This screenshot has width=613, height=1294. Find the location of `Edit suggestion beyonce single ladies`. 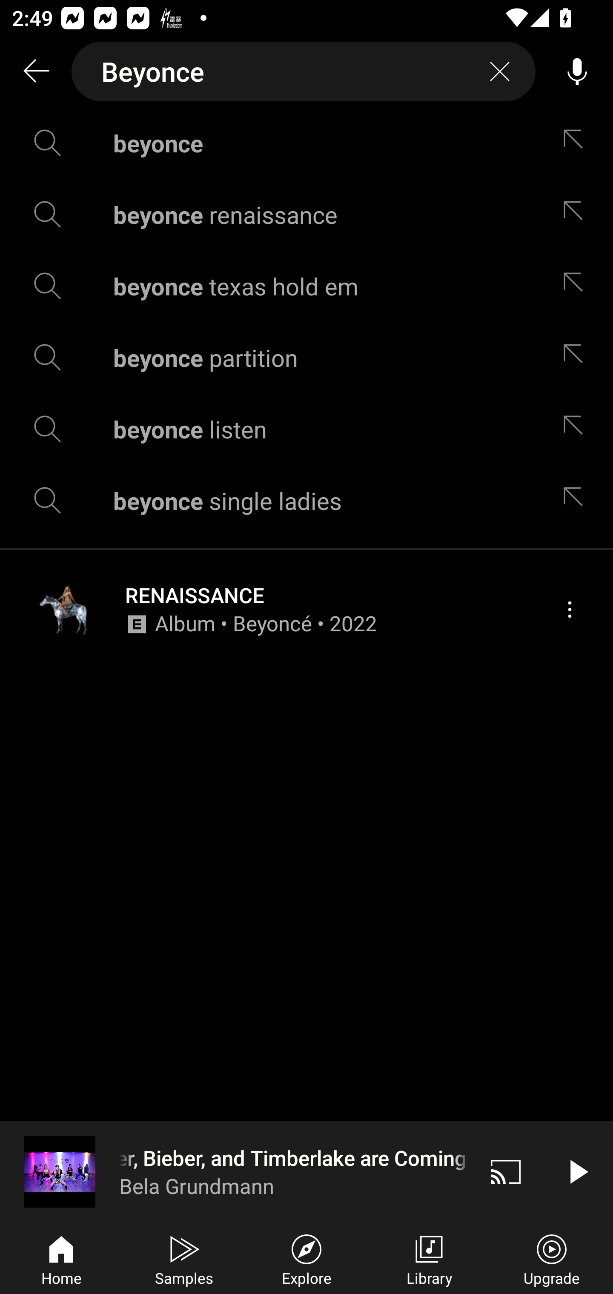

Edit suggestion beyonce single ladies is located at coordinates (577, 500).